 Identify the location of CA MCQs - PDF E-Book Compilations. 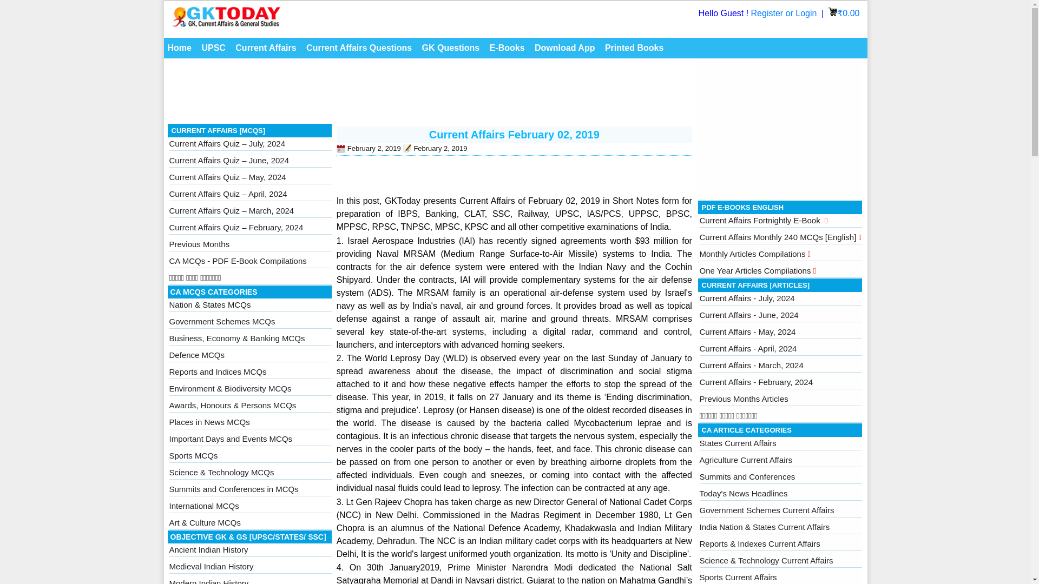
(237, 261).